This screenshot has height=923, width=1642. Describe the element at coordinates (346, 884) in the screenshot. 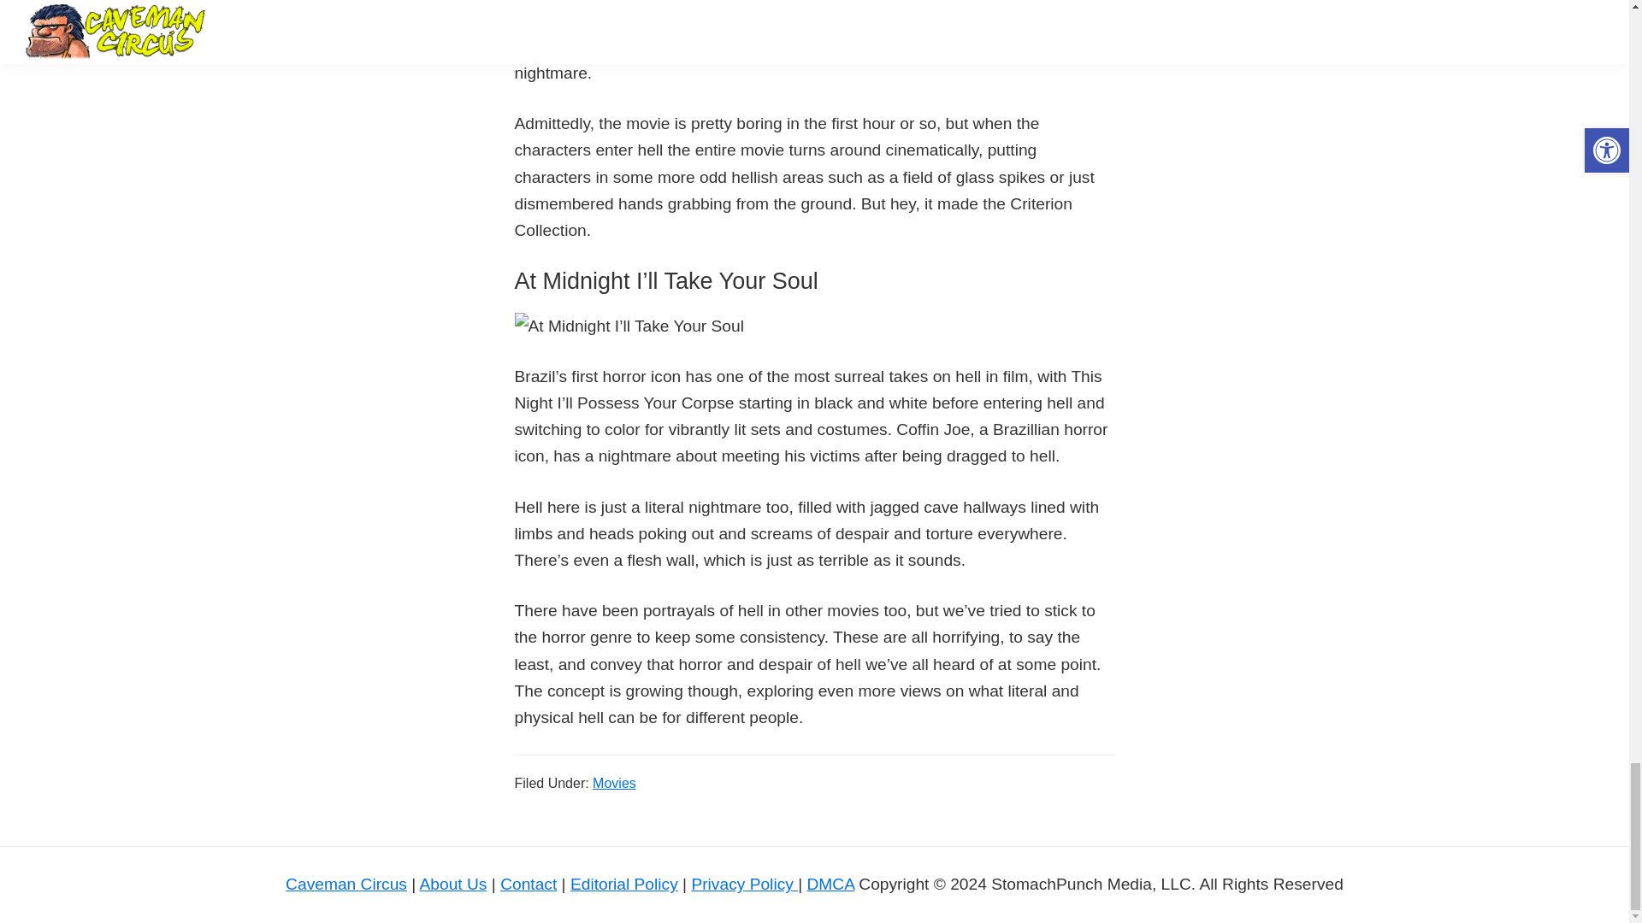

I see `Caveman Circus` at that location.